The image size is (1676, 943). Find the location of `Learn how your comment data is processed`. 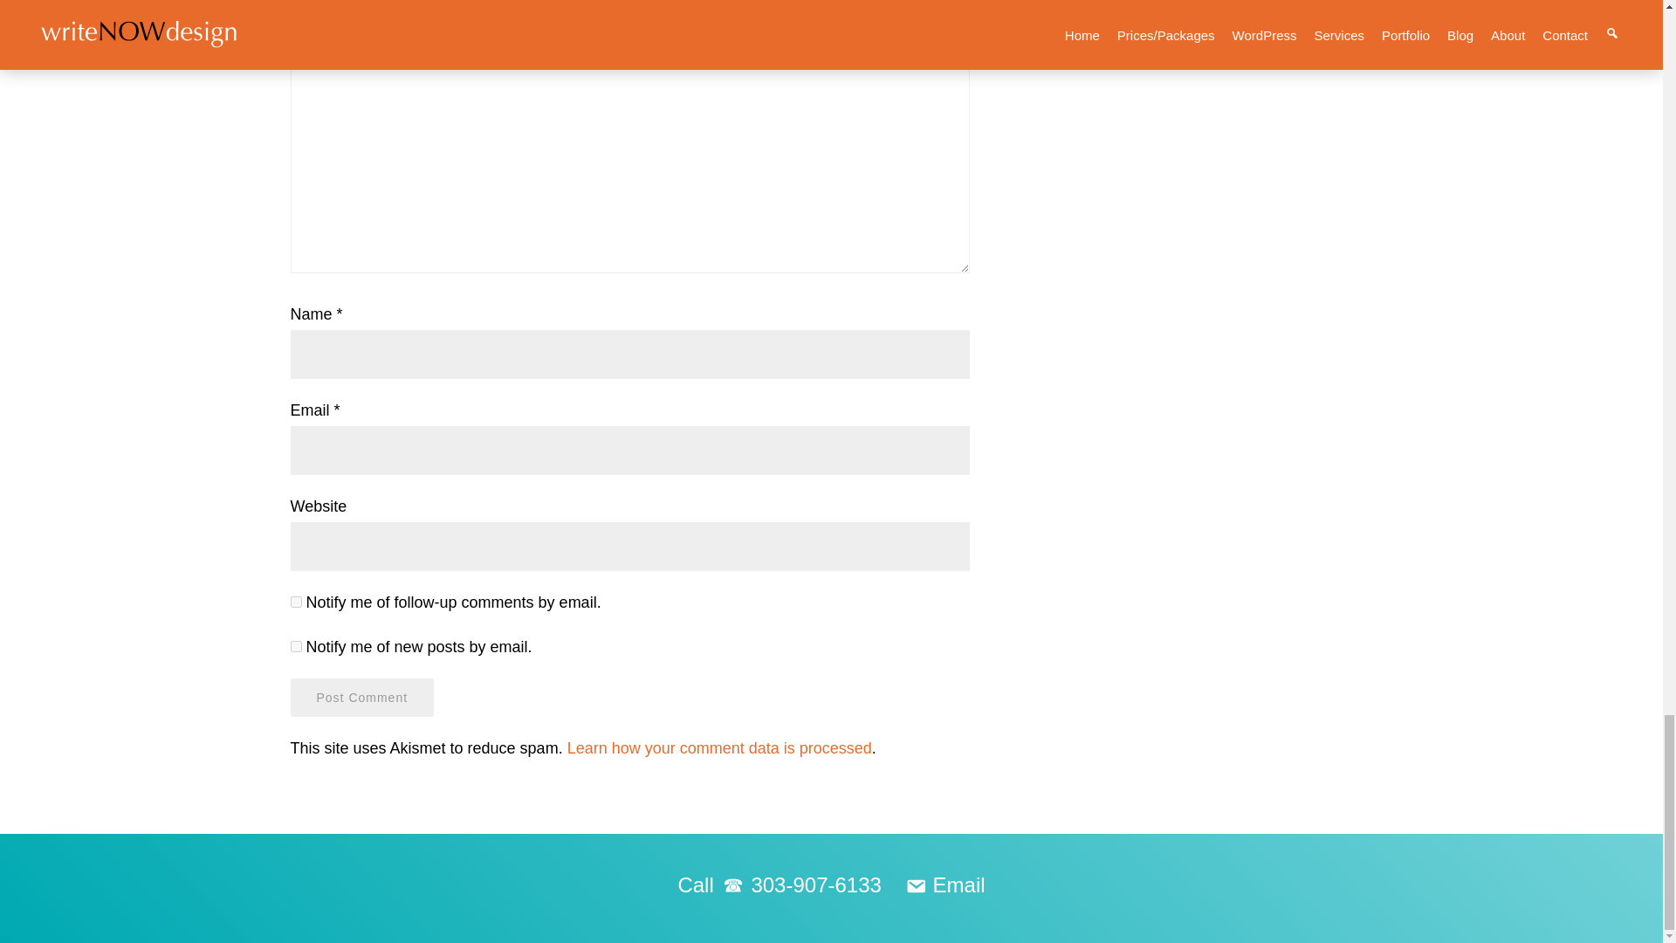

Learn how your comment data is processed is located at coordinates (719, 747).